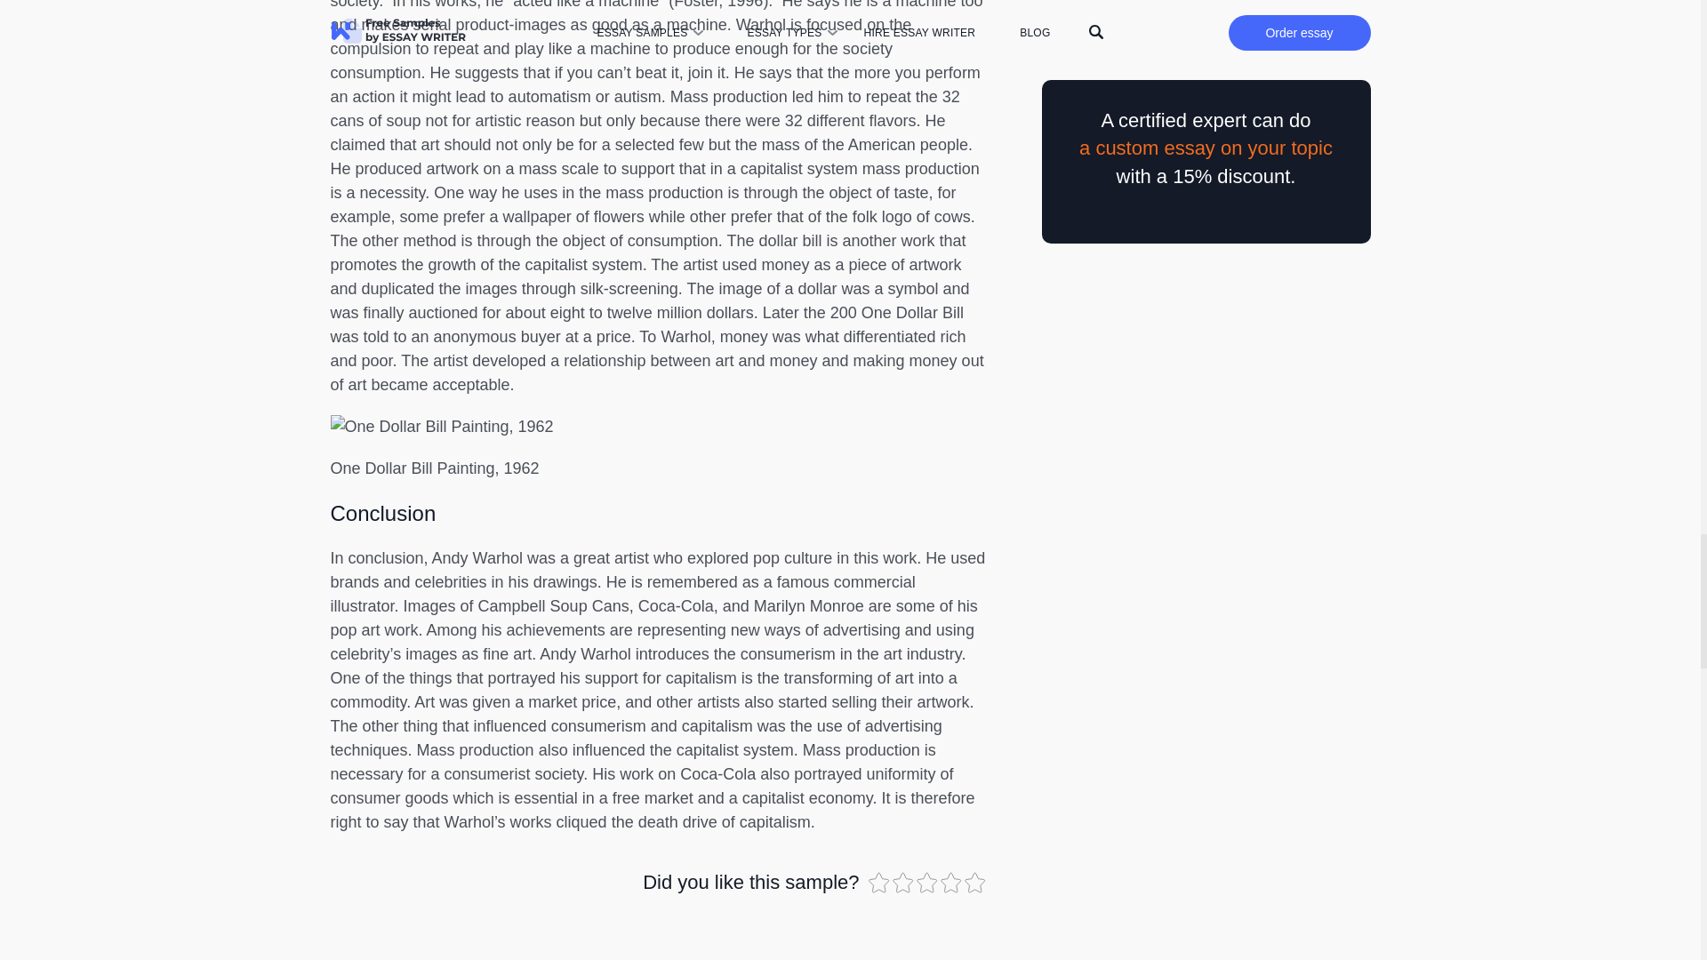 The height and width of the screenshot is (960, 1707). Describe the element at coordinates (927, 882) in the screenshot. I see `29 votes, average: 4.8 out of 5` at that location.